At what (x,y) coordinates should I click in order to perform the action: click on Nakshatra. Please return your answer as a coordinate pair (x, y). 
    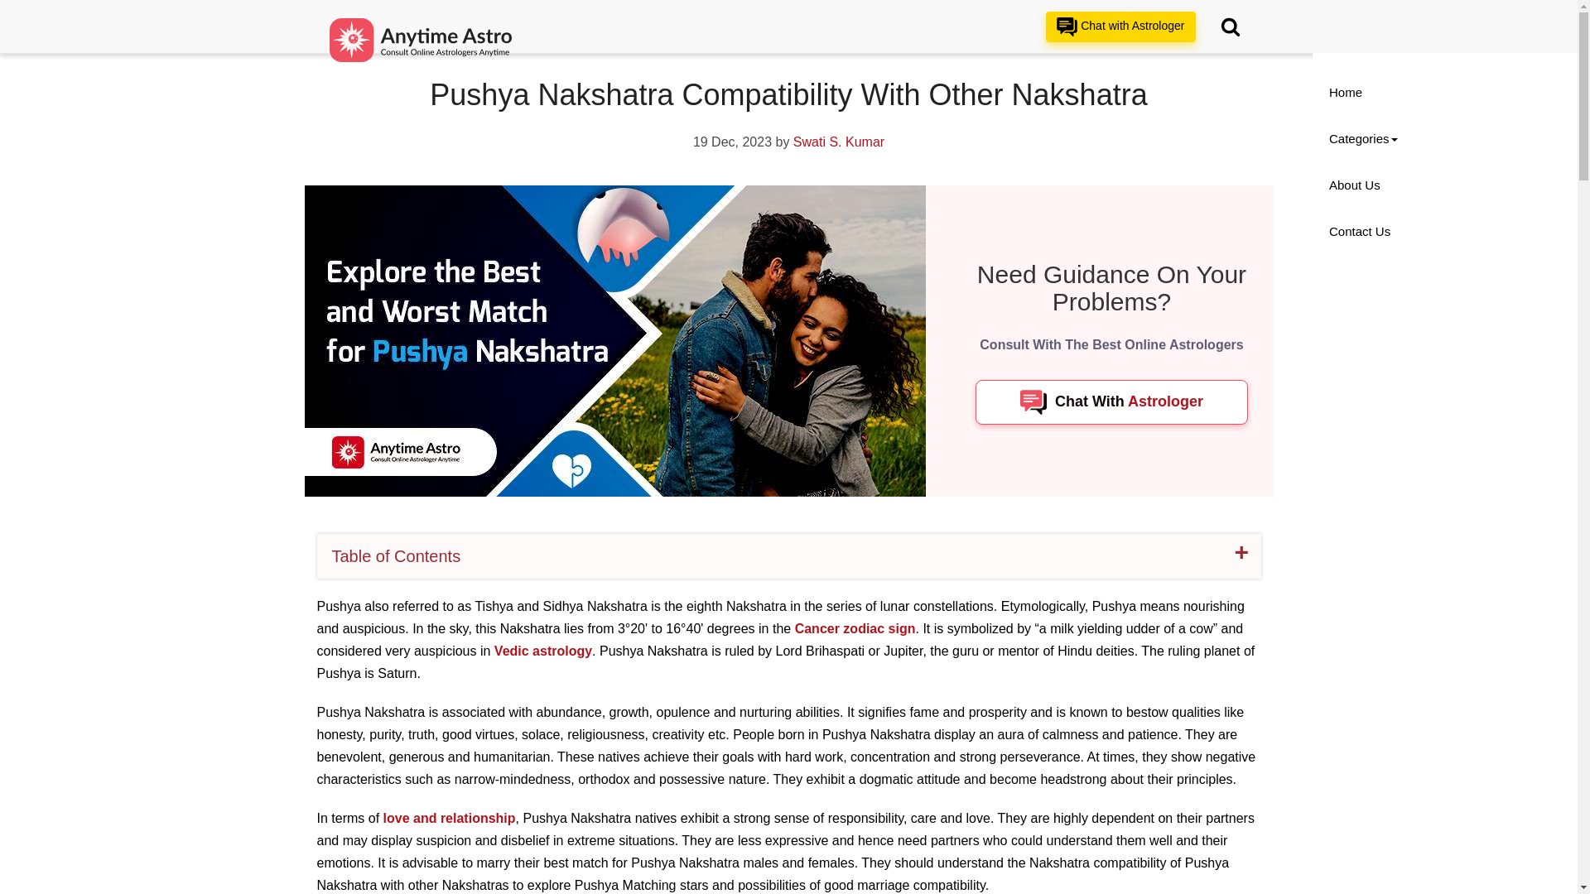
    Looking at the image, I should click on (393, 15).